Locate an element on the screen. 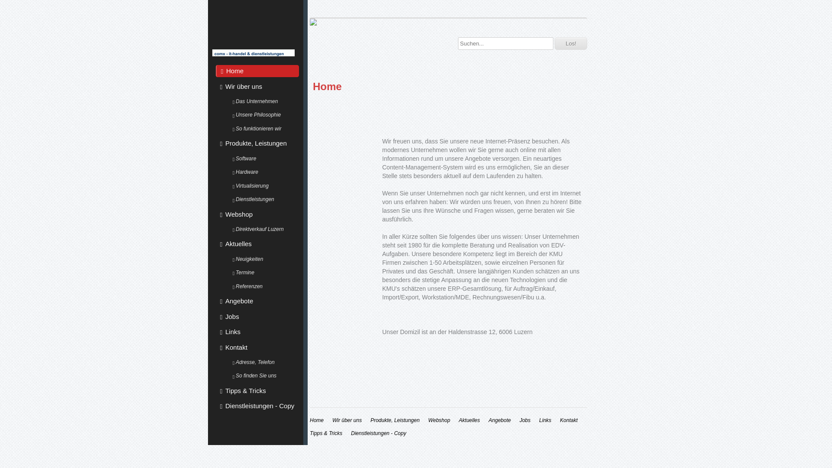 Image resolution: width=832 pixels, height=468 pixels. Jobs is located at coordinates (525, 420).